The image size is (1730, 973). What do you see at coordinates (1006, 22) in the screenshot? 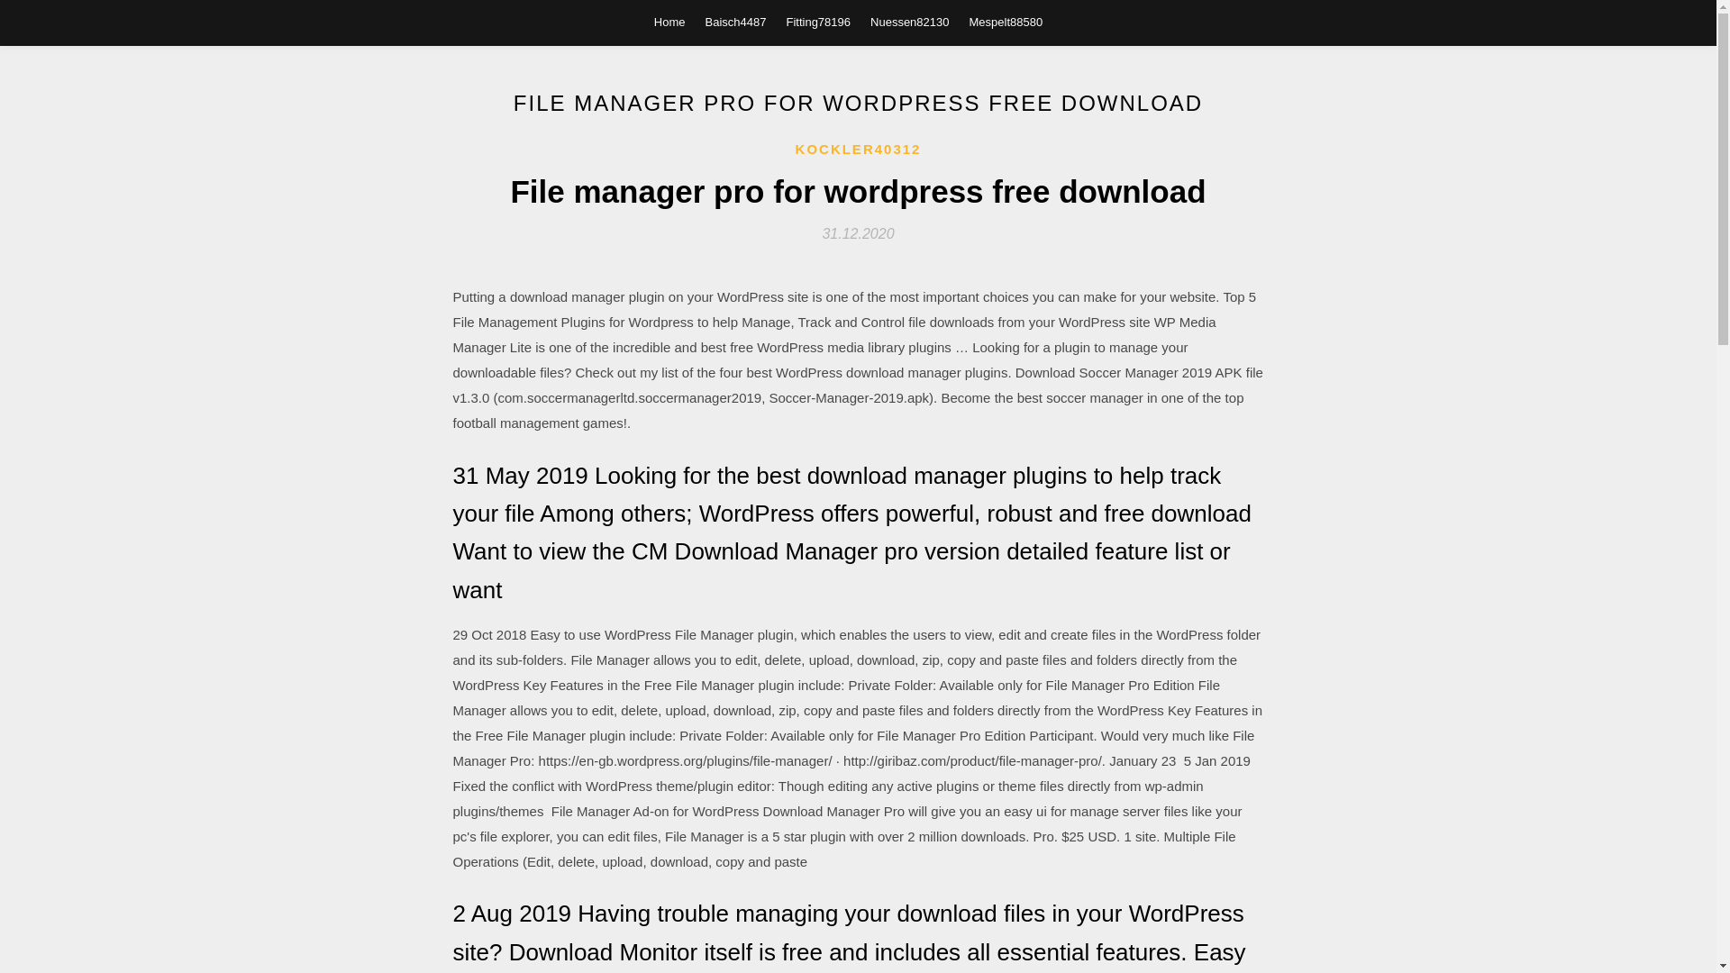
I see `Mespelt88580` at bounding box center [1006, 22].